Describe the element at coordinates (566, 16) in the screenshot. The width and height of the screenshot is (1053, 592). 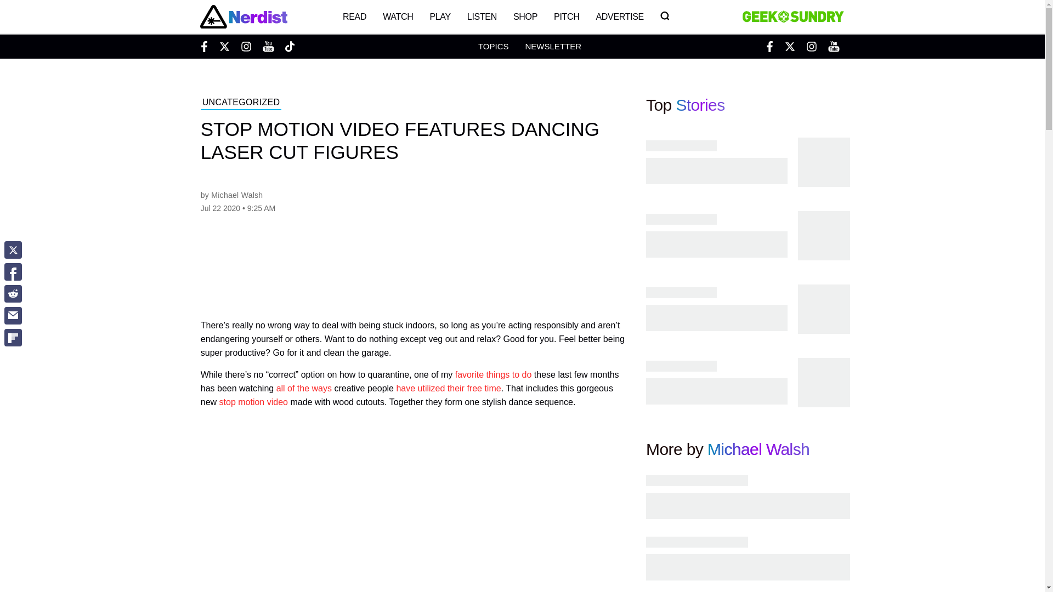
I see `PITCH` at that location.